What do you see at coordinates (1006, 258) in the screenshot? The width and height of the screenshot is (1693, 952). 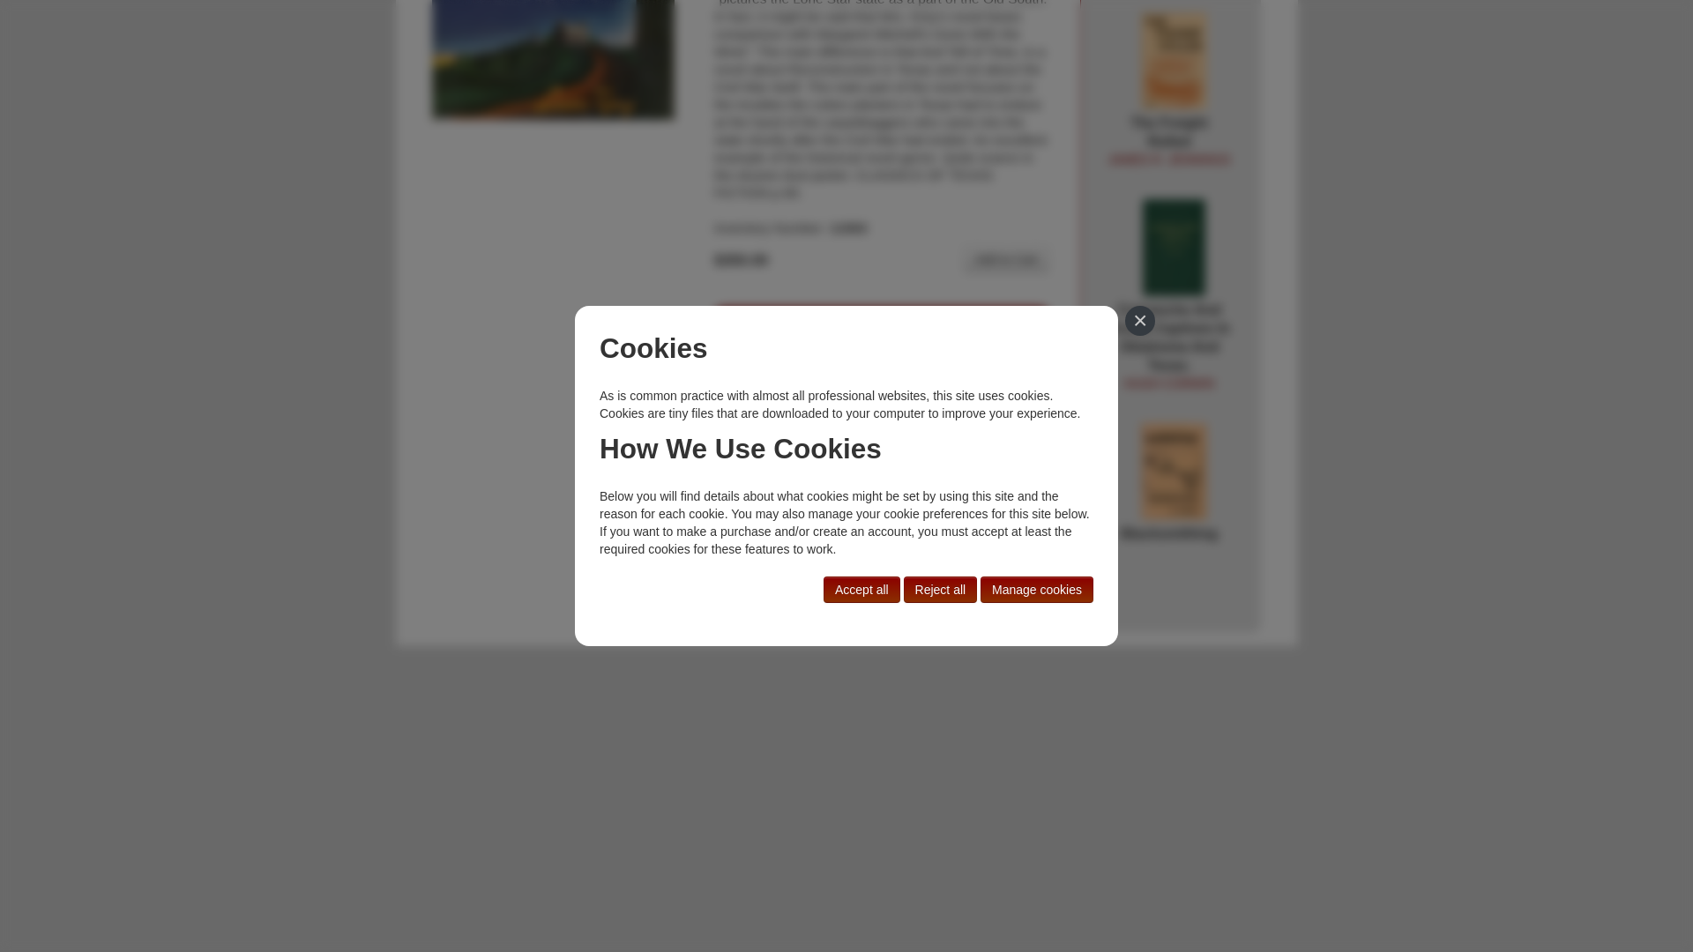 I see `Blacksmithing For The Home Craftsman JOE PEHOSKI` at bounding box center [1006, 258].